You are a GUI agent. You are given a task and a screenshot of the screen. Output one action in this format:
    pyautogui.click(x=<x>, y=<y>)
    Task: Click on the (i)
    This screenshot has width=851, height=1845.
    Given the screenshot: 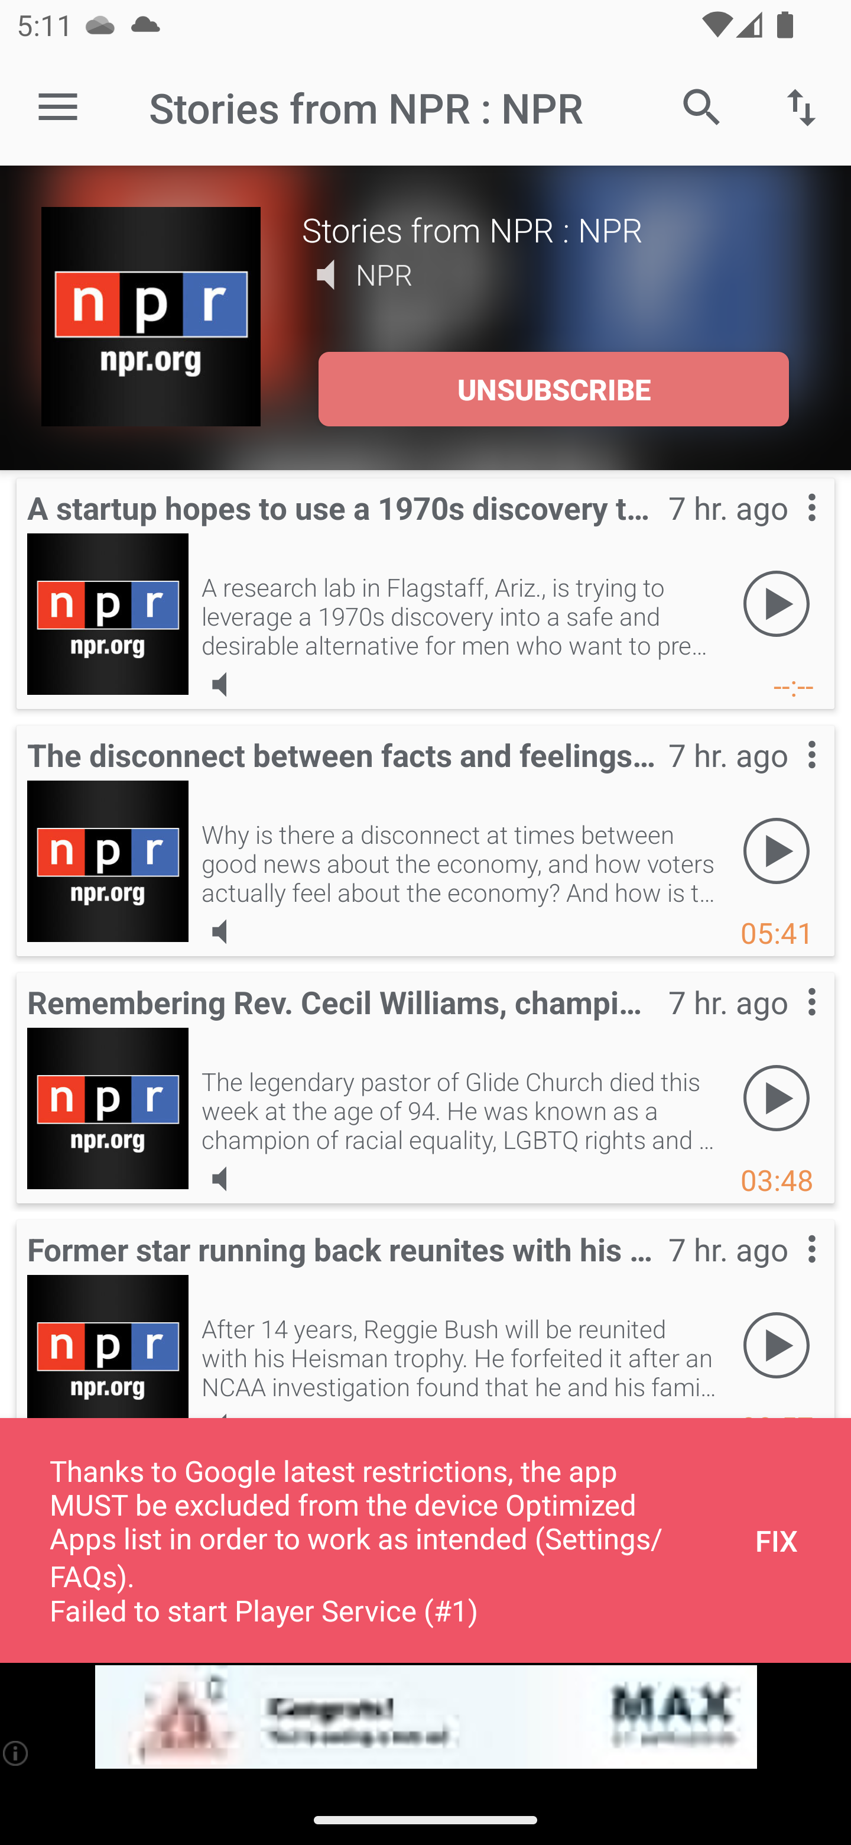 What is the action you would take?
    pyautogui.click(x=17, y=1753)
    